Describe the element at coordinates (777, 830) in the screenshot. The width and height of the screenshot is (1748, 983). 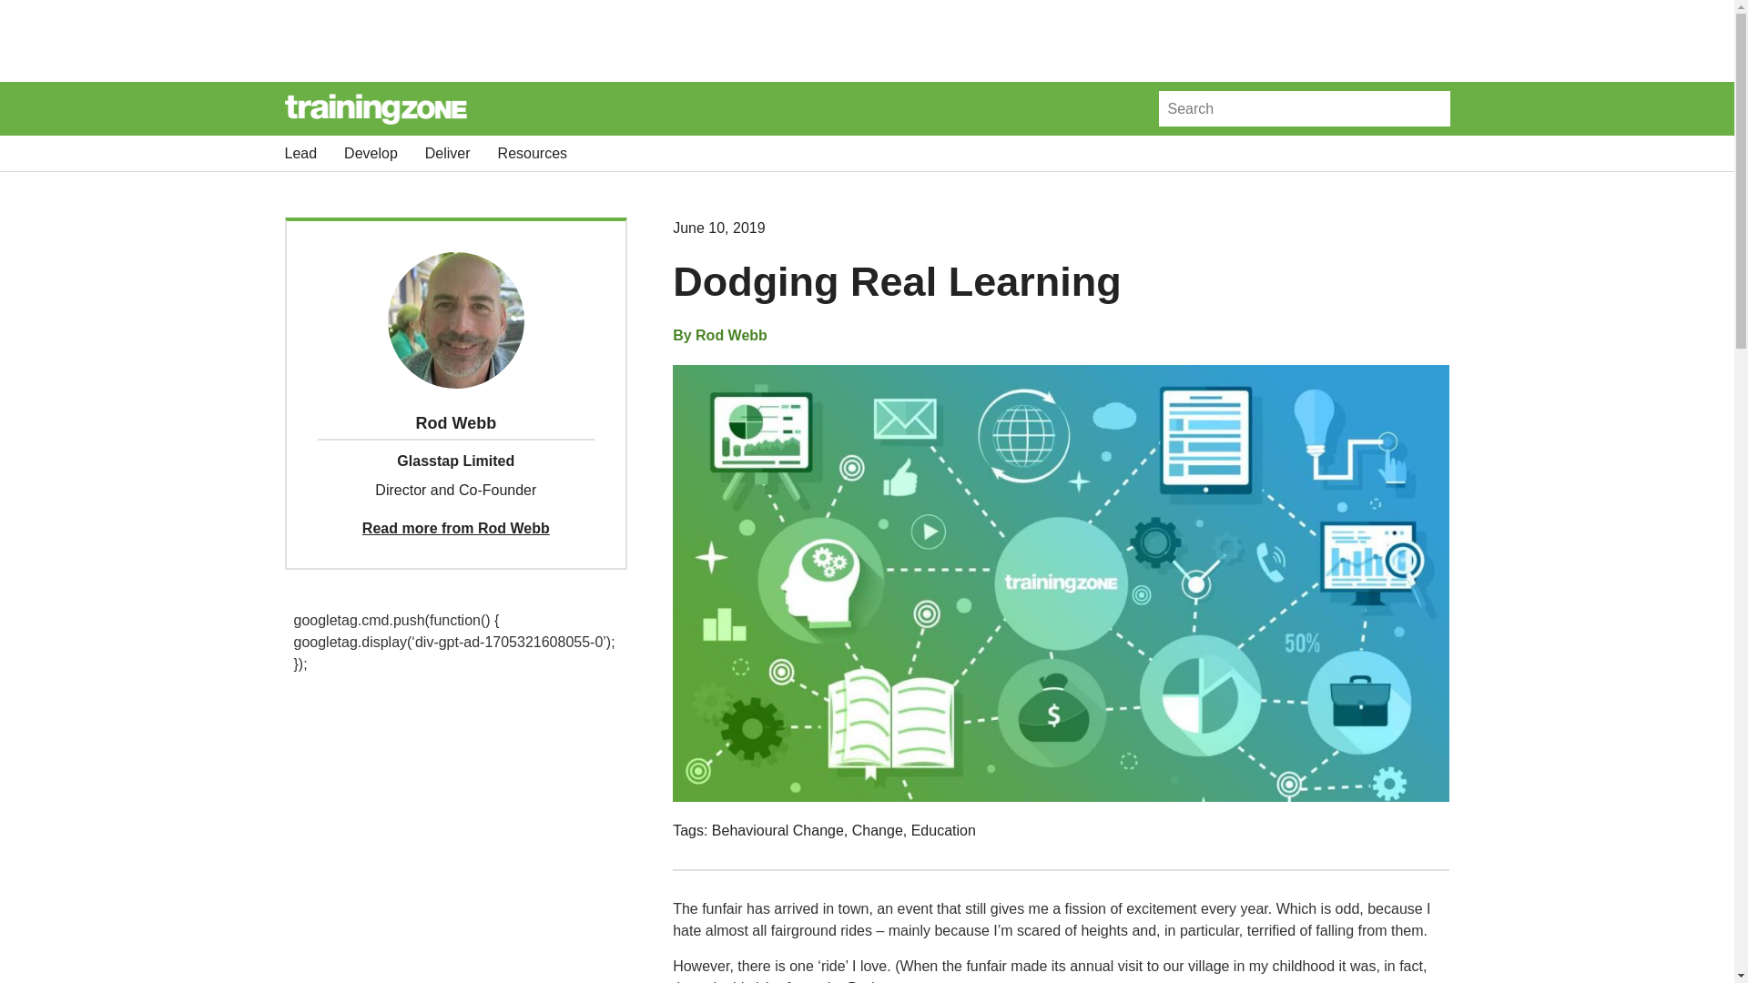
I see `Behavioural Change` at that location.